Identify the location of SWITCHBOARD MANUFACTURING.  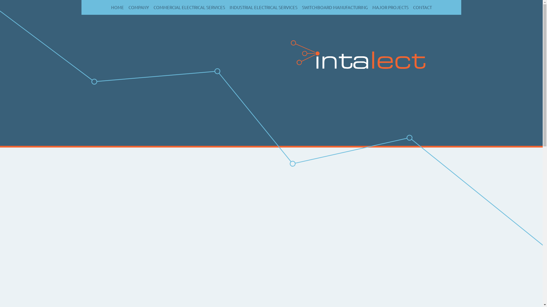
(335, 8).